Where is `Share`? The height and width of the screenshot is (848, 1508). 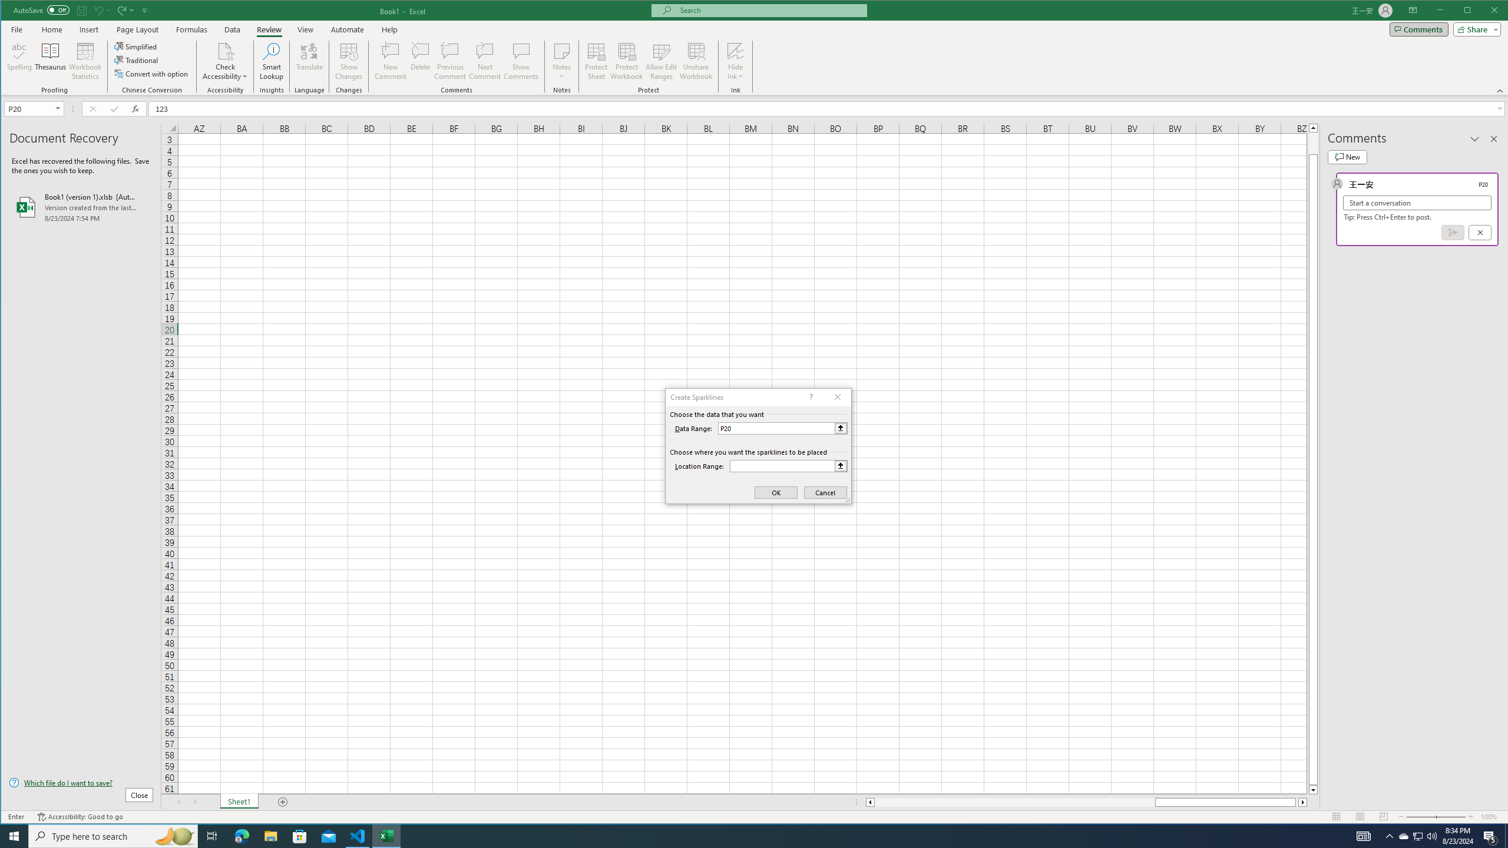
Share is located at coordinates (1475, 29).